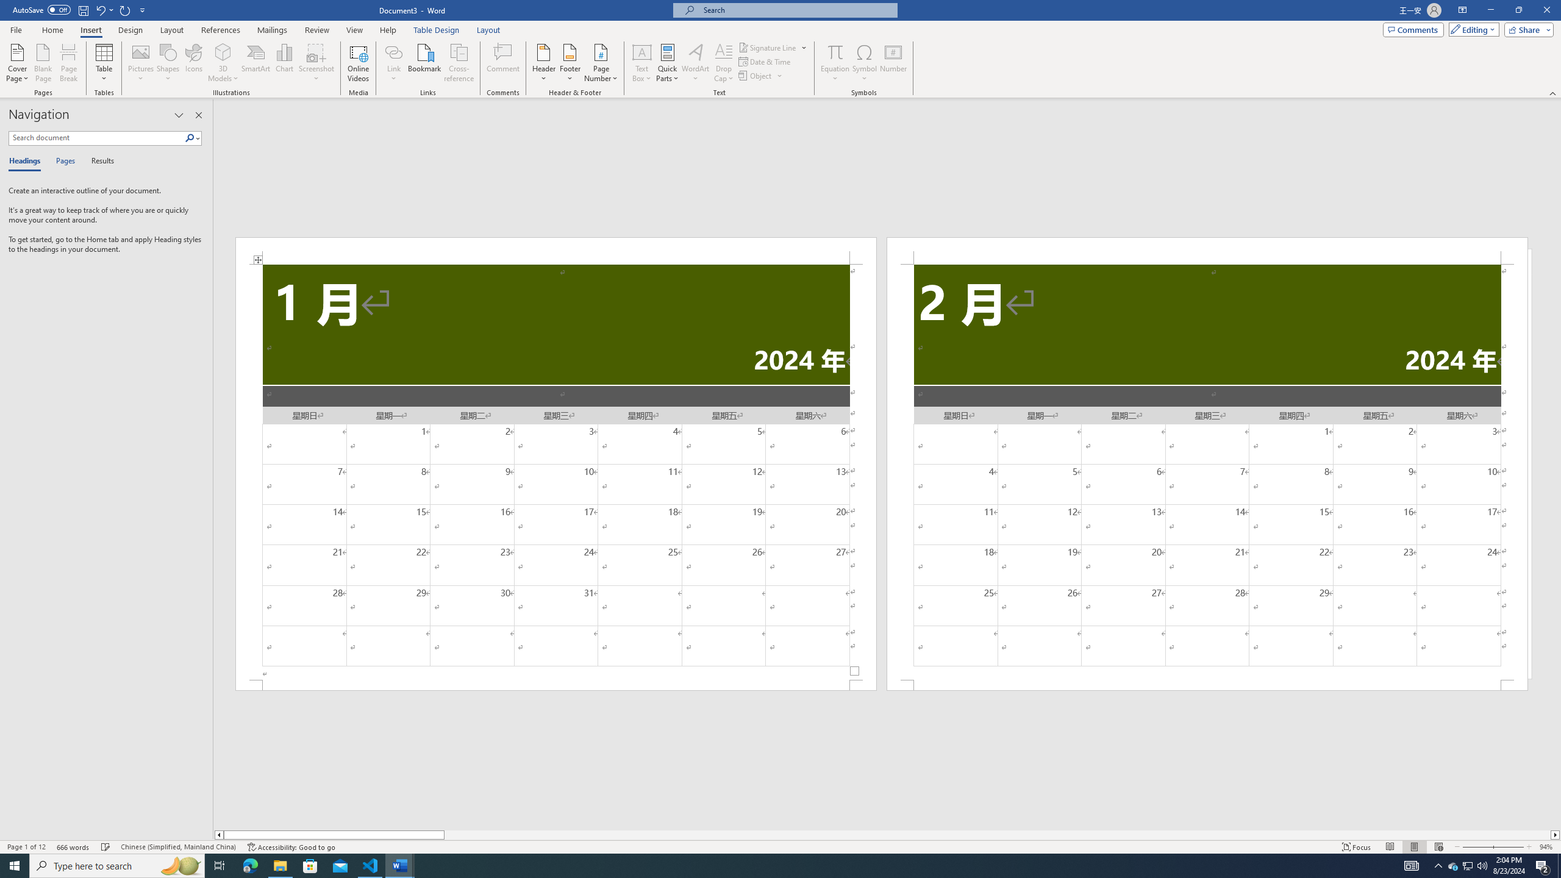  I want to click on Footer -Section 1-, so click(556, 685).